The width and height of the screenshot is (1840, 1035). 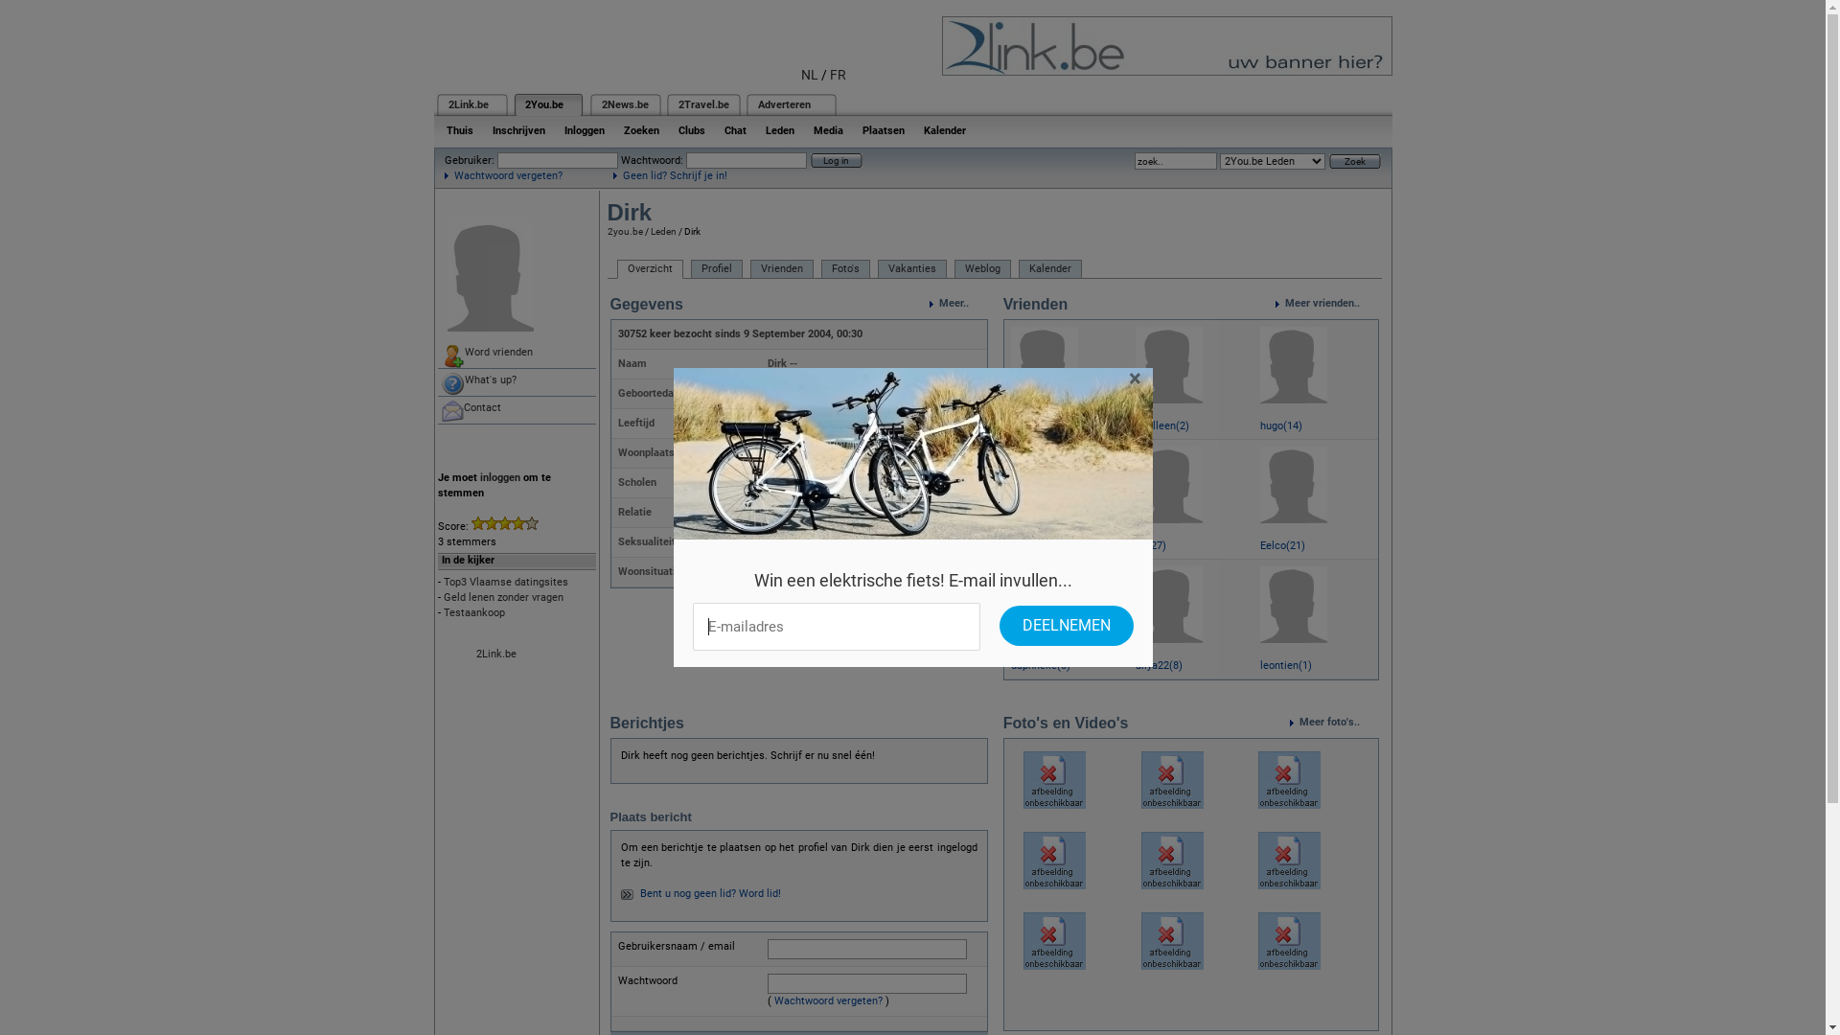 I want to click on Clubs, so click(x=692, y=130).